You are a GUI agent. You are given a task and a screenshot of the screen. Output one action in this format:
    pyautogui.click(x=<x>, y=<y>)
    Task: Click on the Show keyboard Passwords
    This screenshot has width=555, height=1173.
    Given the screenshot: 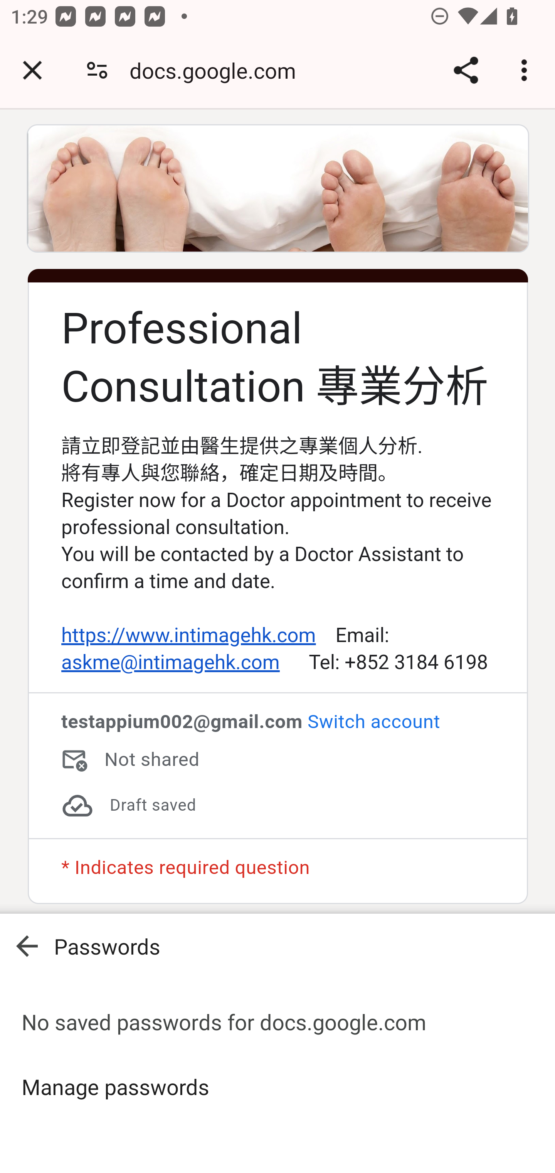 What is the action you would take?
    pyautogui.click(x=277, y=946)
    